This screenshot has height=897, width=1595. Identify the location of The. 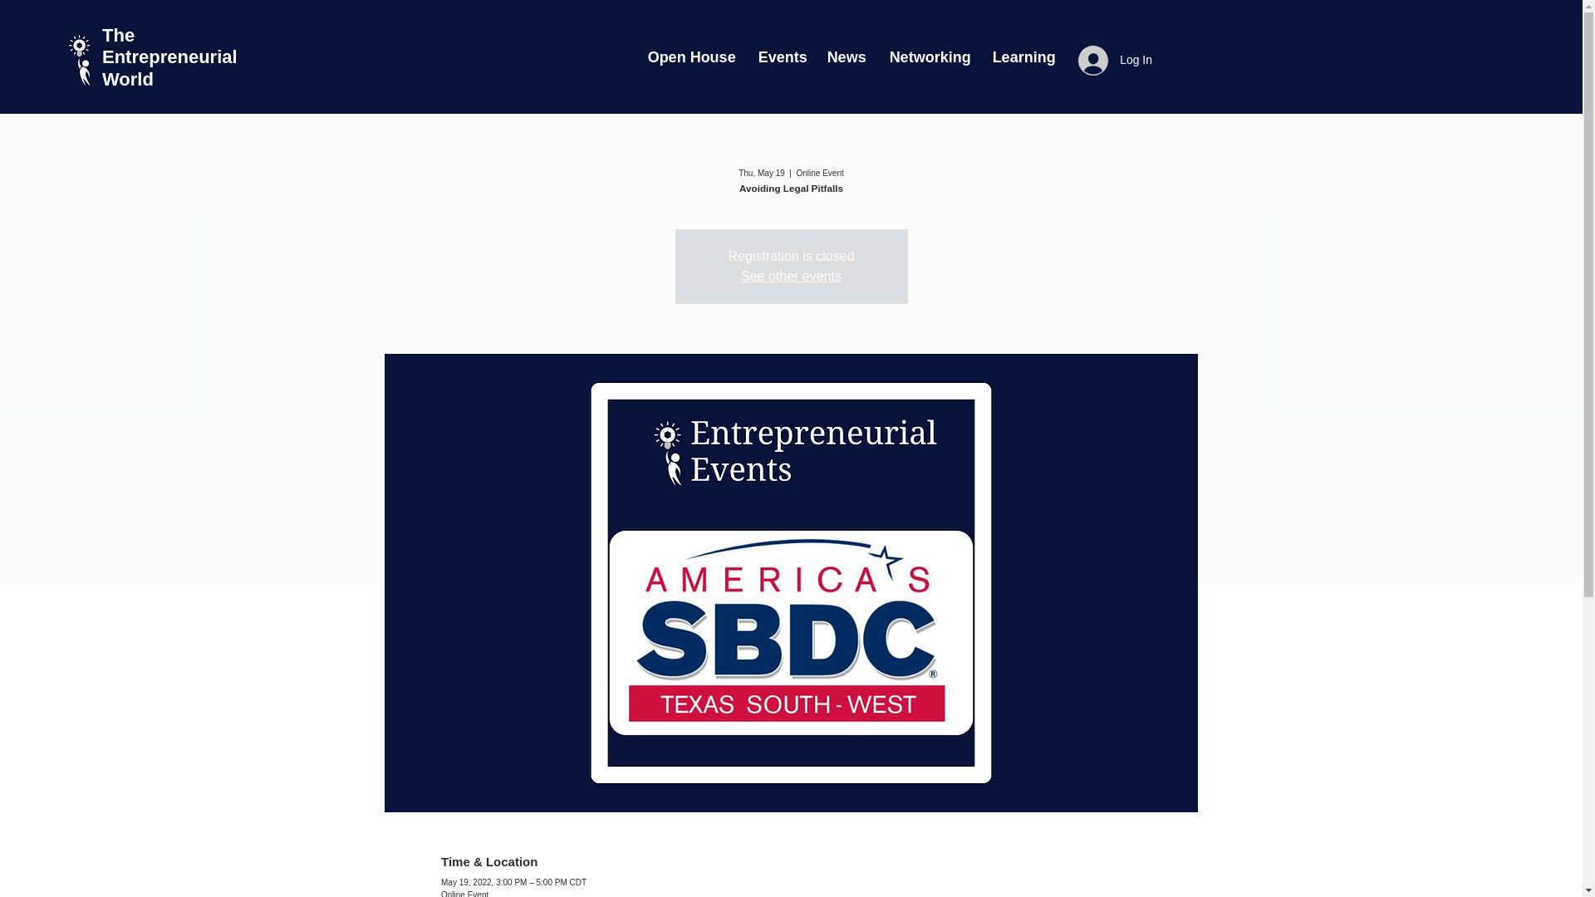
(118, 35).